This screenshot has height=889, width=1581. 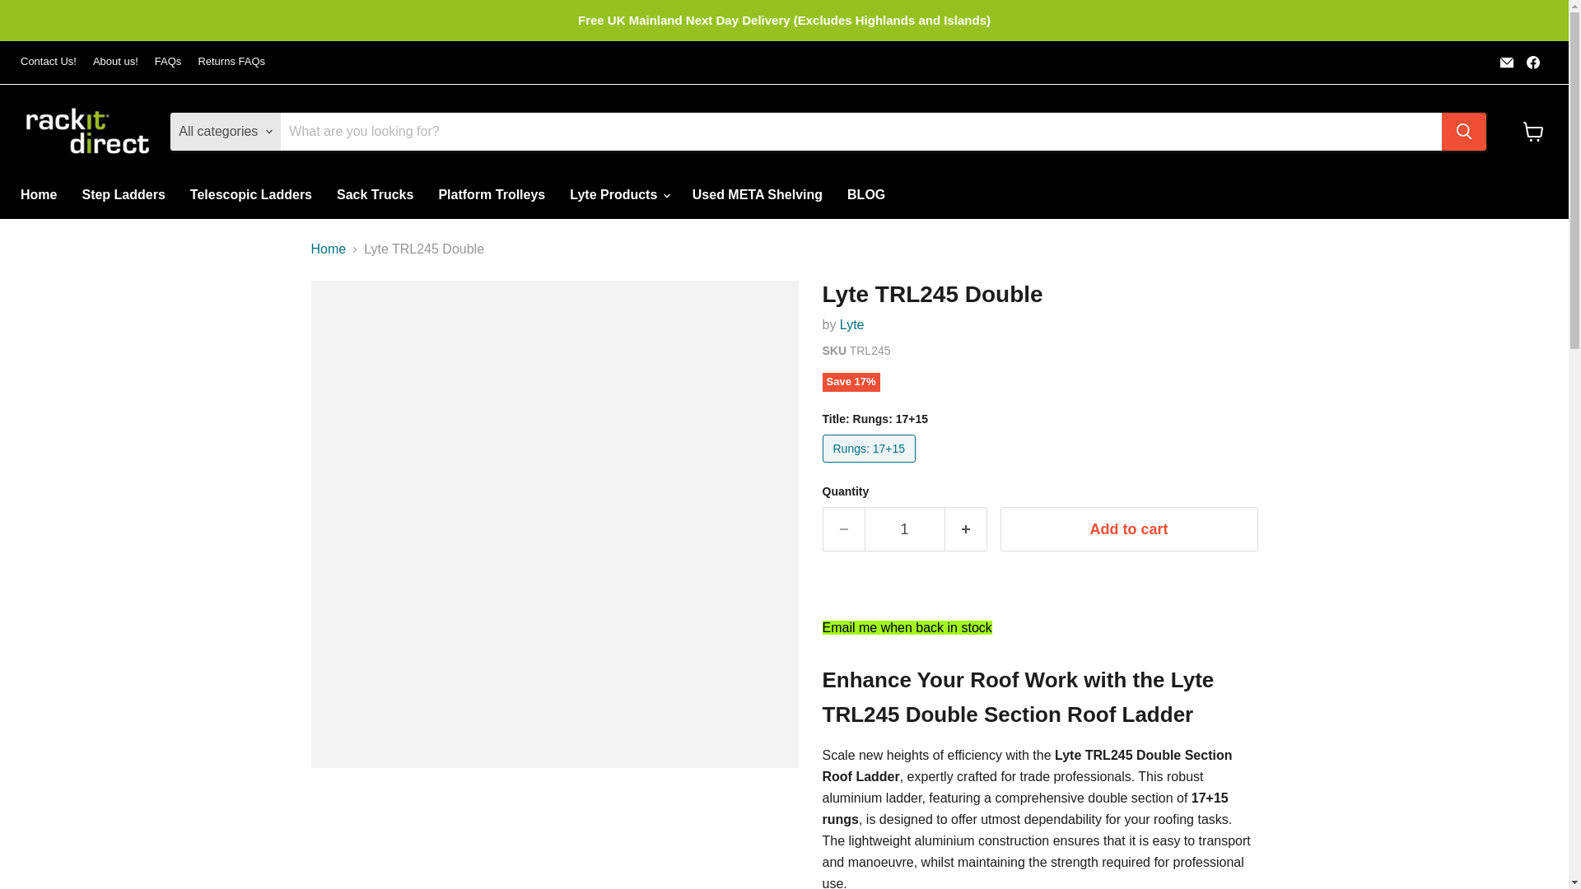 What do you see at coordinates (905, 528) in the screenshot?
I see `1` at bounding box center [905, 528].